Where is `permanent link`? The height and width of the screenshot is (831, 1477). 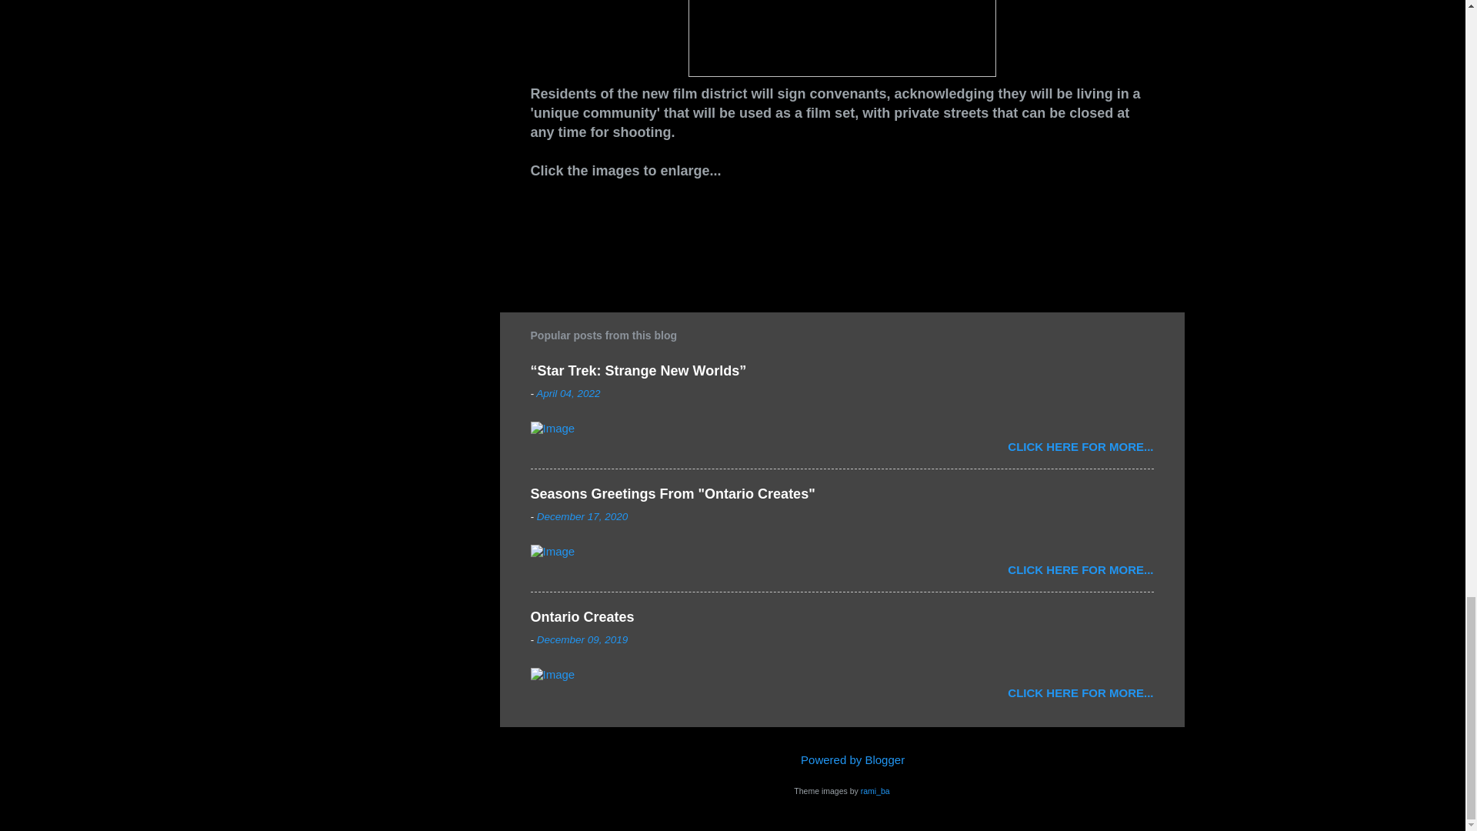
permanent link is located at coordinates (568, 394).